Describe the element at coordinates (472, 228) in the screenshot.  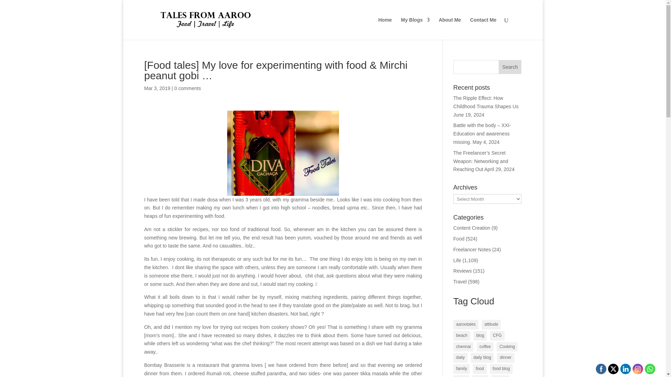
I see `Content Creation` at that location.